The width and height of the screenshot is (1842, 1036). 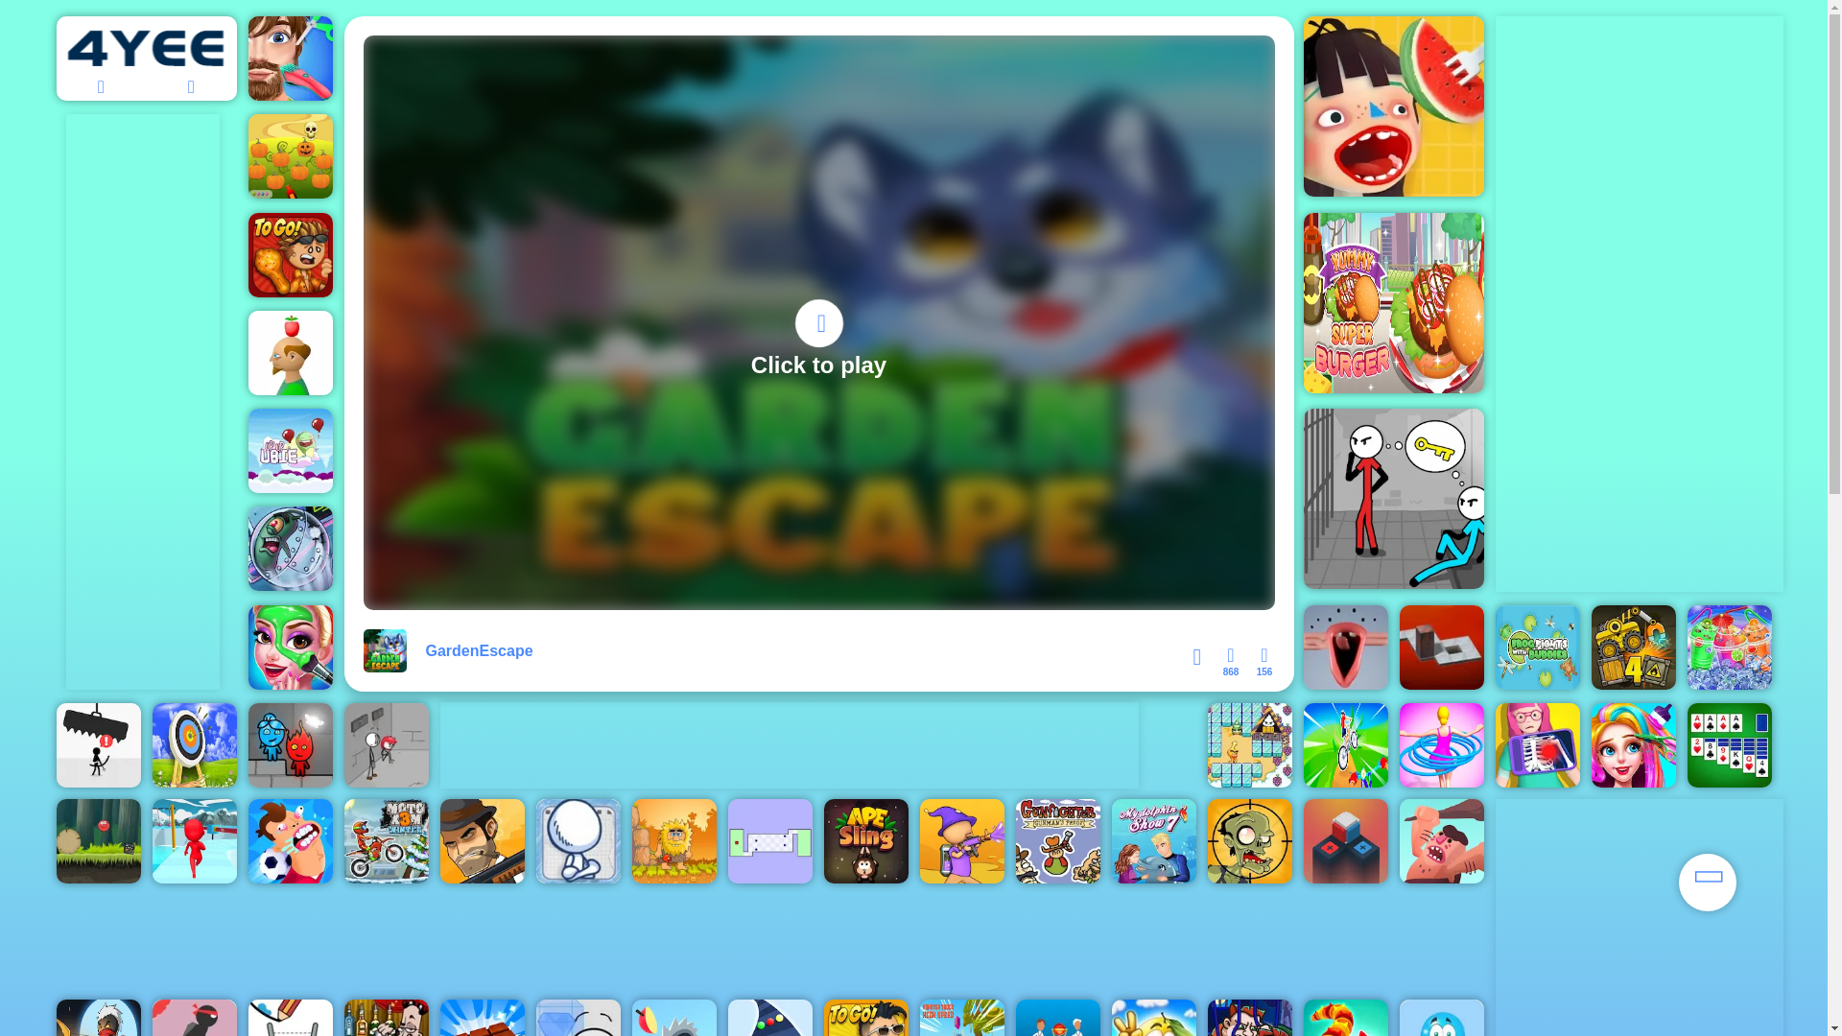 I want to click on Advertisement, so click(x=789, y=744).